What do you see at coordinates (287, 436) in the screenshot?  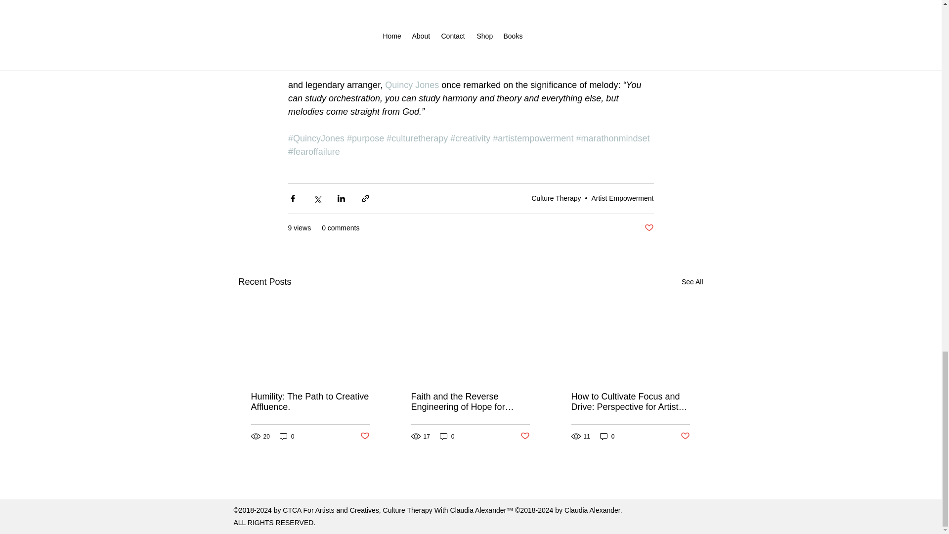 I see `0` at bounding box center [287, 436].